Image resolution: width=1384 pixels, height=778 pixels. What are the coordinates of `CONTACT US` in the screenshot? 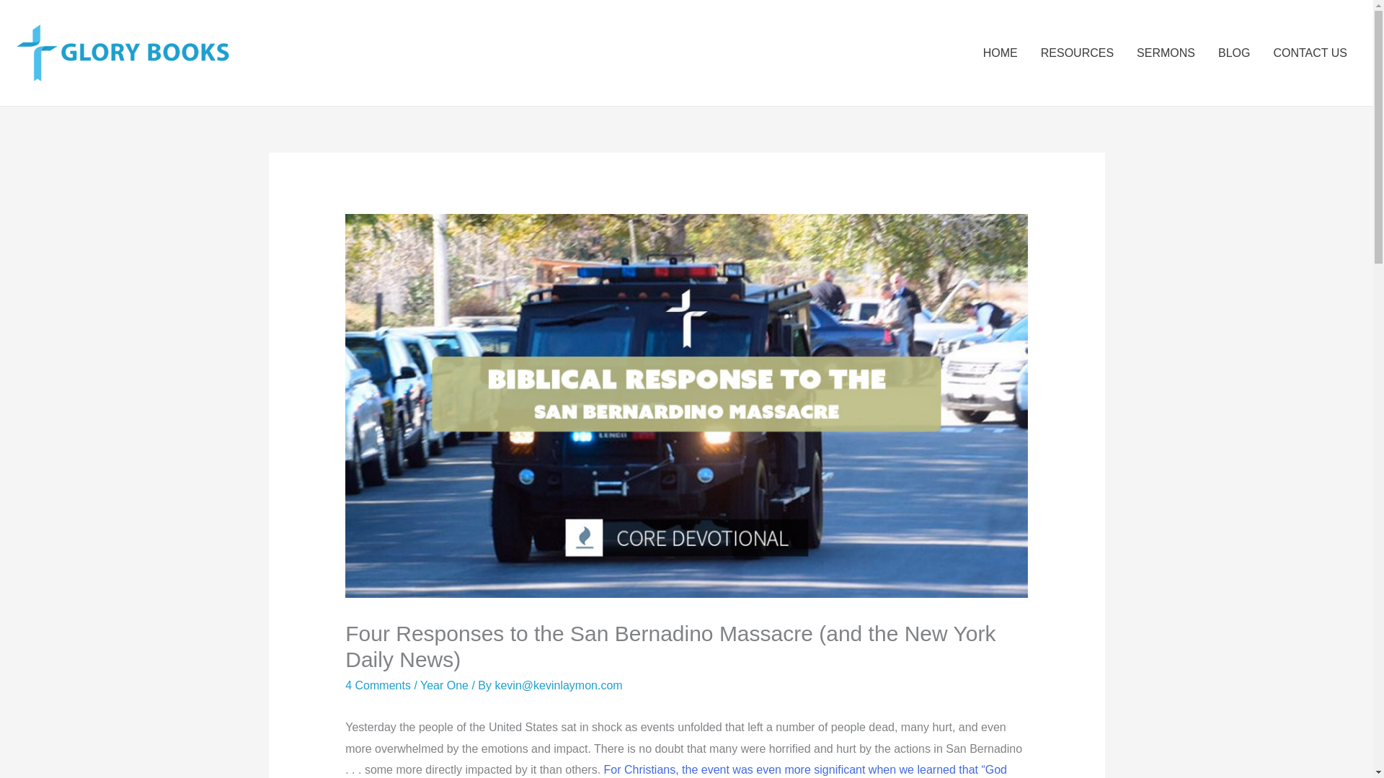 It's located at (1310, 53).